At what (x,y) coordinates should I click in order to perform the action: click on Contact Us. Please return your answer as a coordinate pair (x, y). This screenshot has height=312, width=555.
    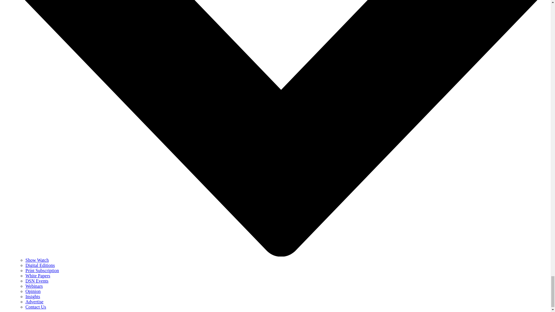
    Looking at the image, I should click on (36, 307).